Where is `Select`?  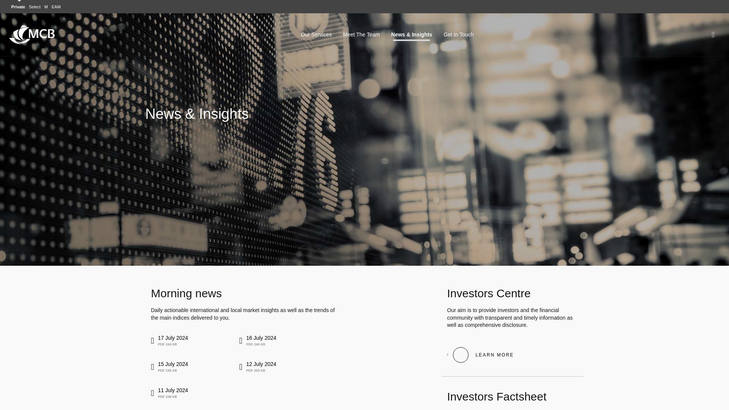
Select is located at coordinates (56, 6).